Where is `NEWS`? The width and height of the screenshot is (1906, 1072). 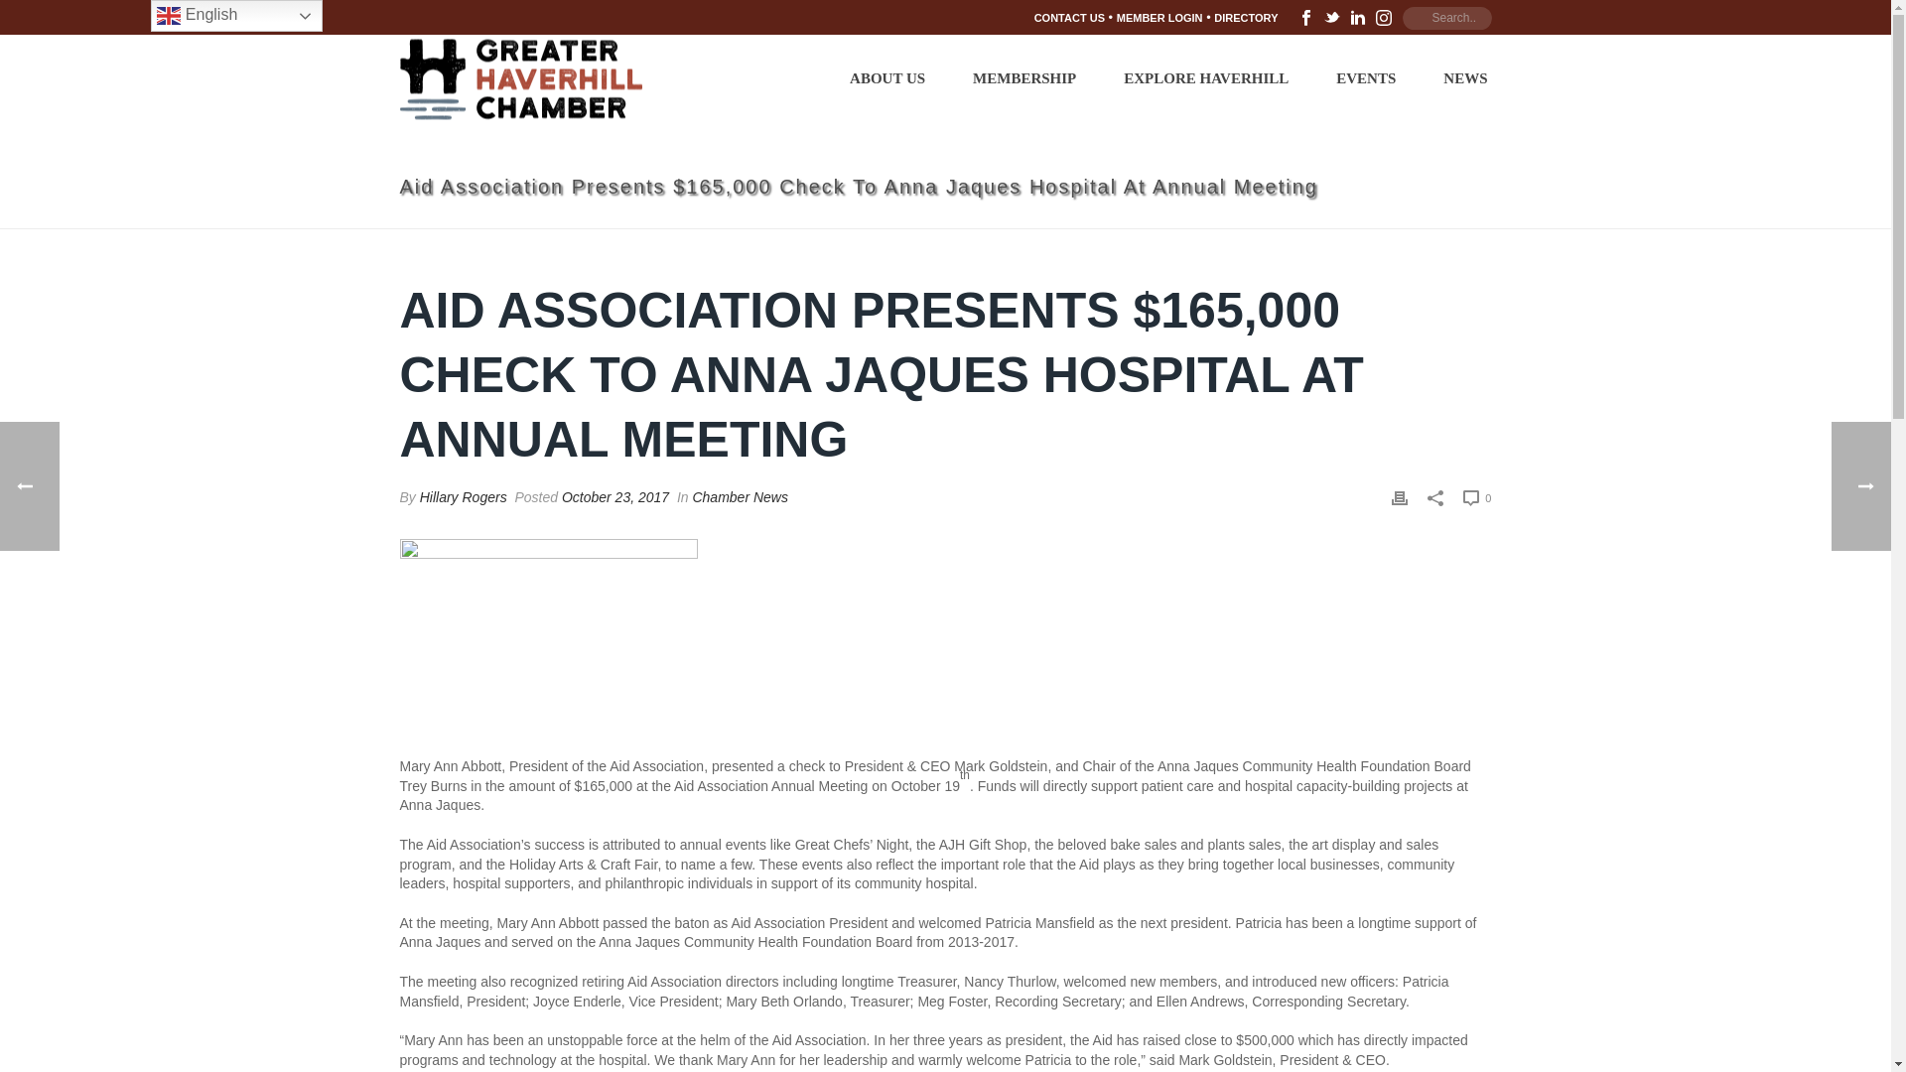 NEWS is located at coordinates (1465, 76).